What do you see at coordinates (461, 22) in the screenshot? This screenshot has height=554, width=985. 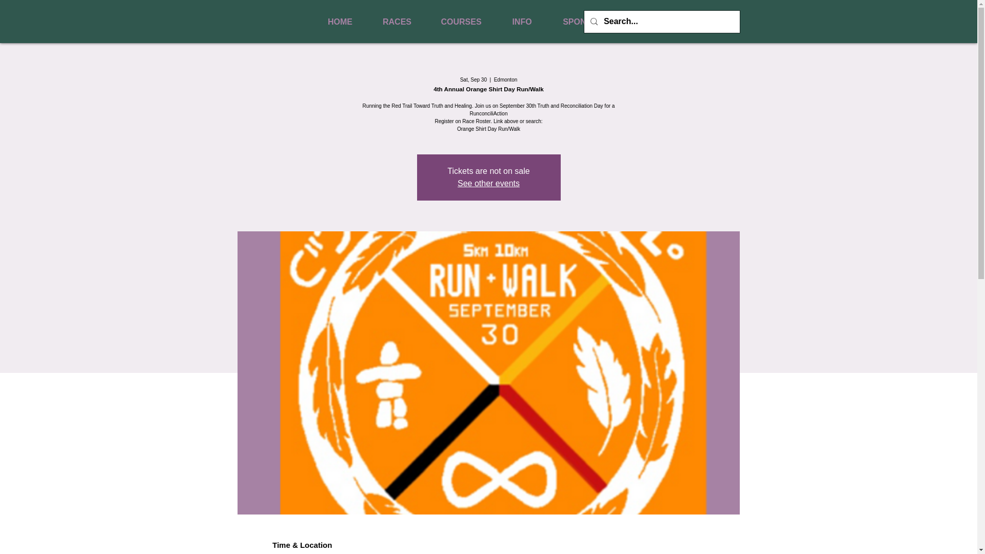 I see `COURSES` at bounding box center [461, 22].